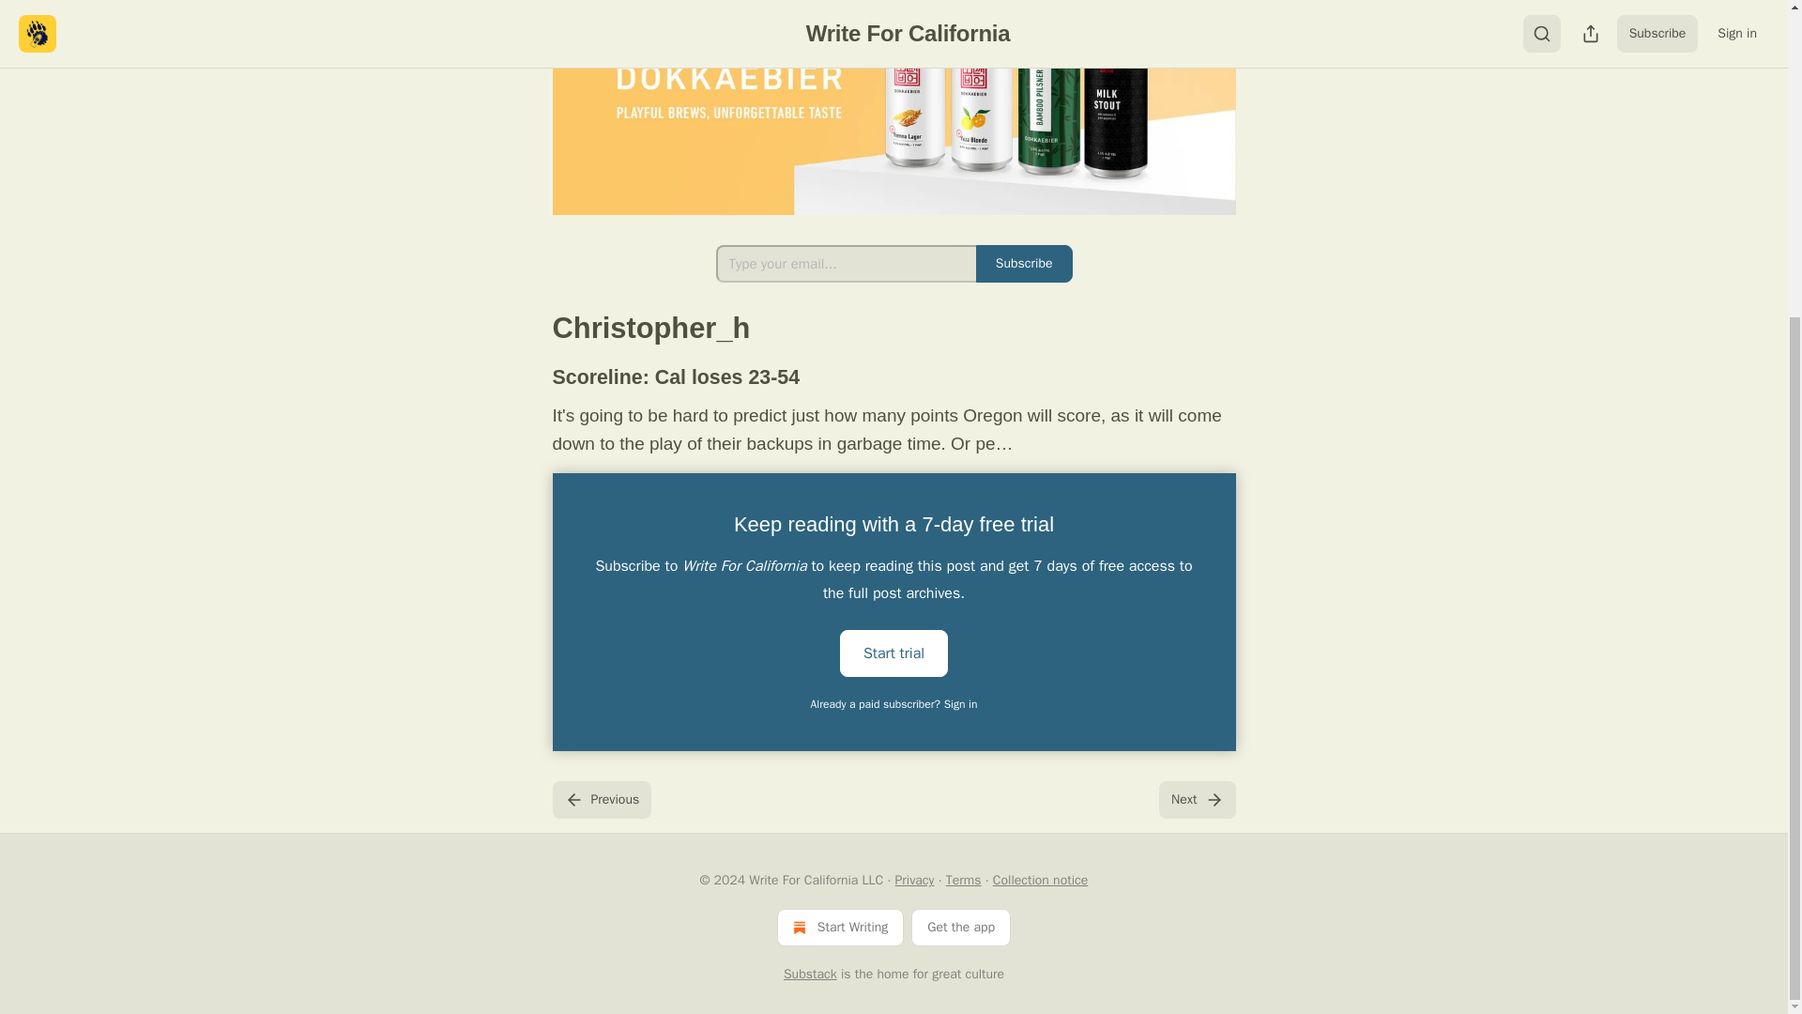 This screenshot has width=1802, height=1014. What do you see at coordinates (1196, 799) in the screenshot?
I see `Next` at bounding box center [1196, 799].